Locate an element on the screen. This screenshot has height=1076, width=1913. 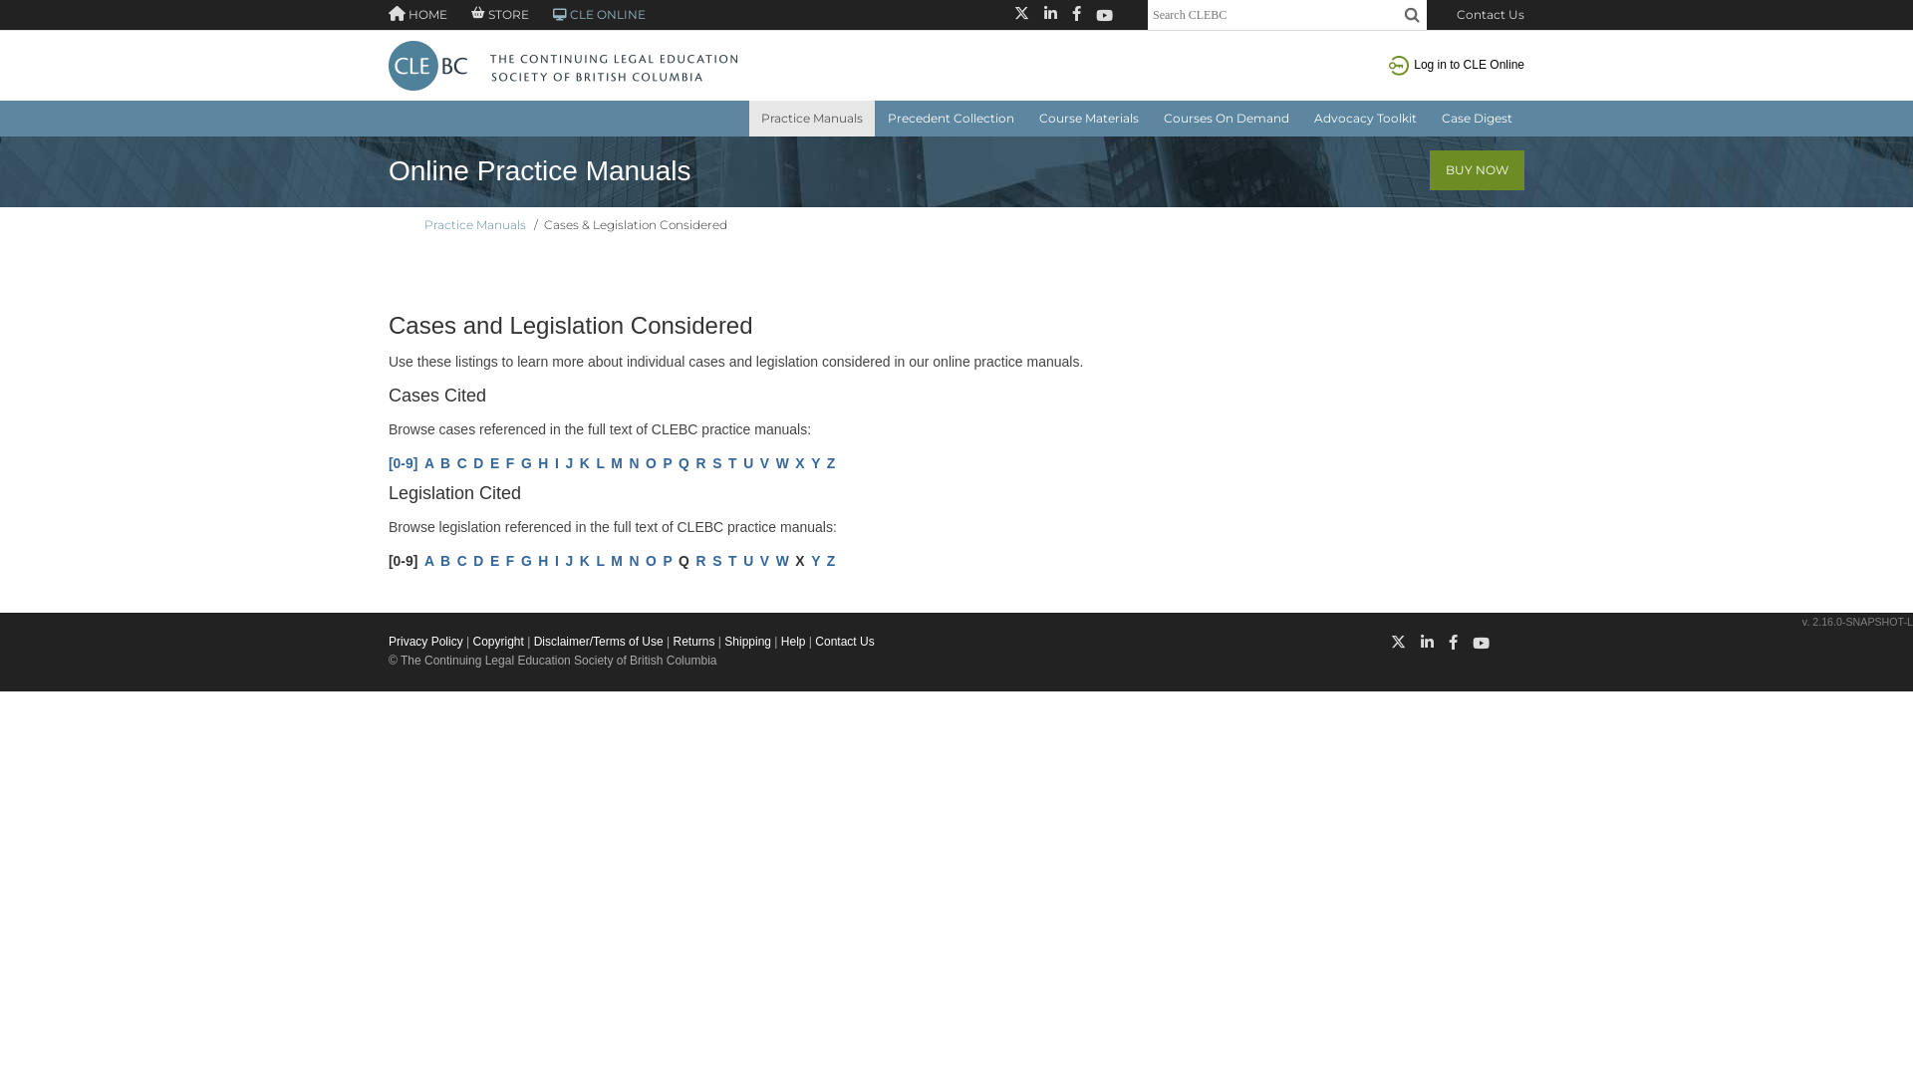
V is located at coordinates (765, 463).